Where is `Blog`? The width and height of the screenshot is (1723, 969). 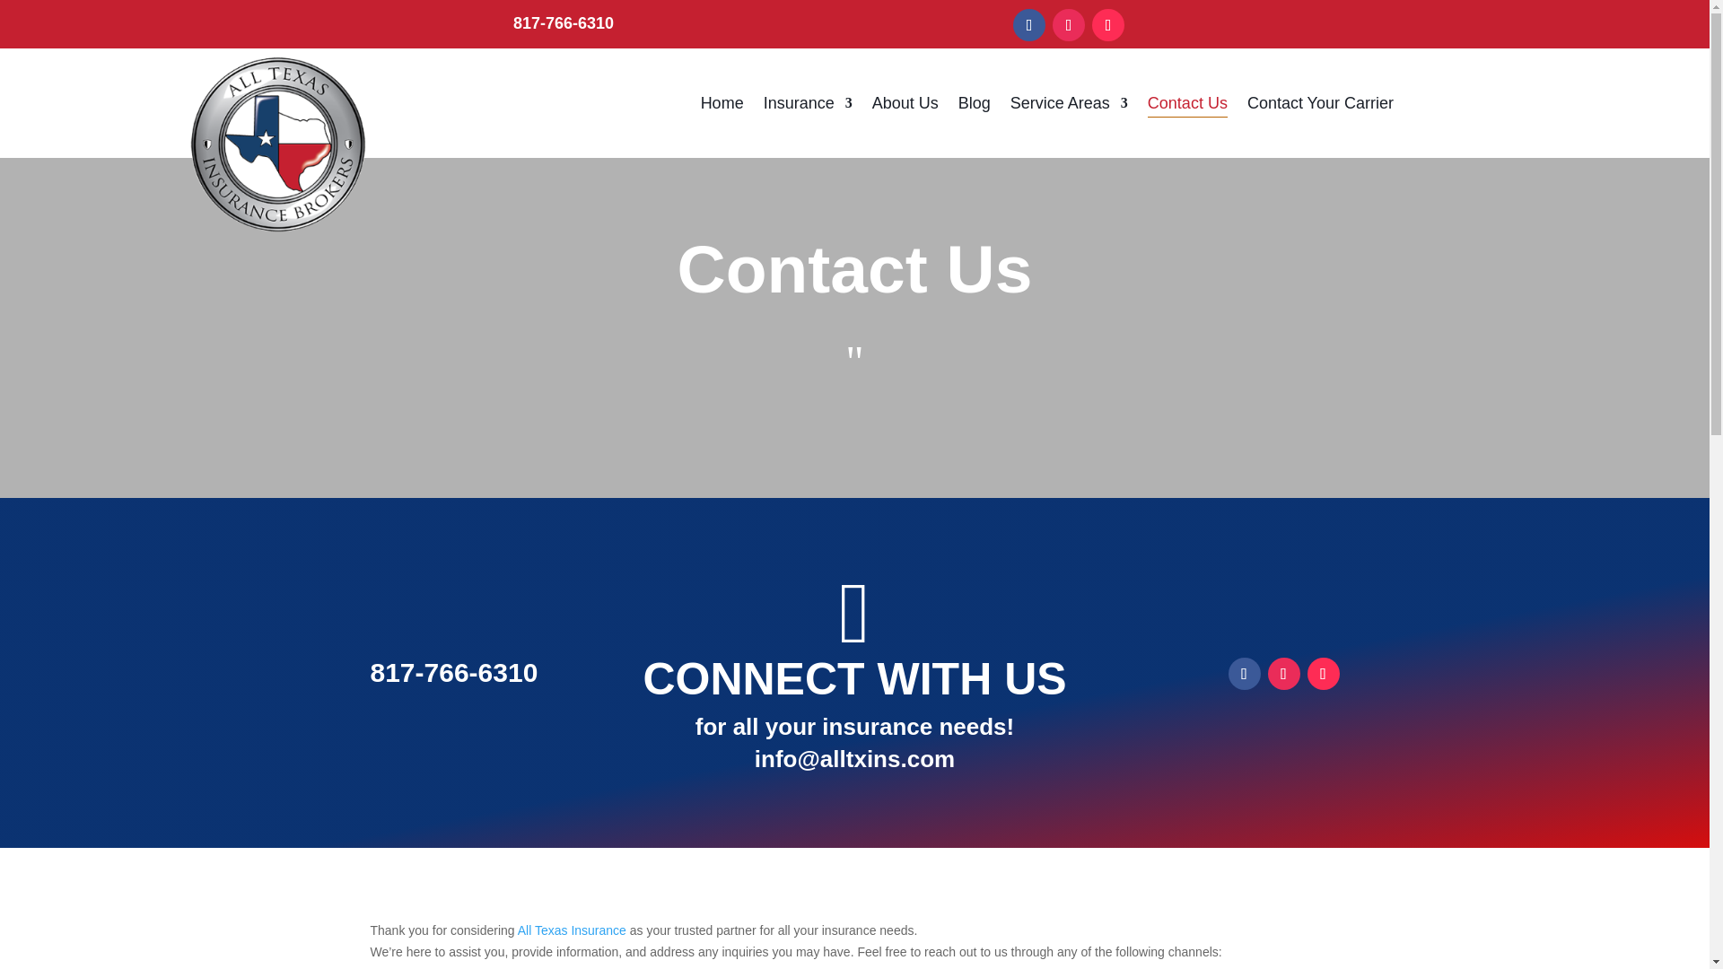
Blog is located at coordinates (975, 107).